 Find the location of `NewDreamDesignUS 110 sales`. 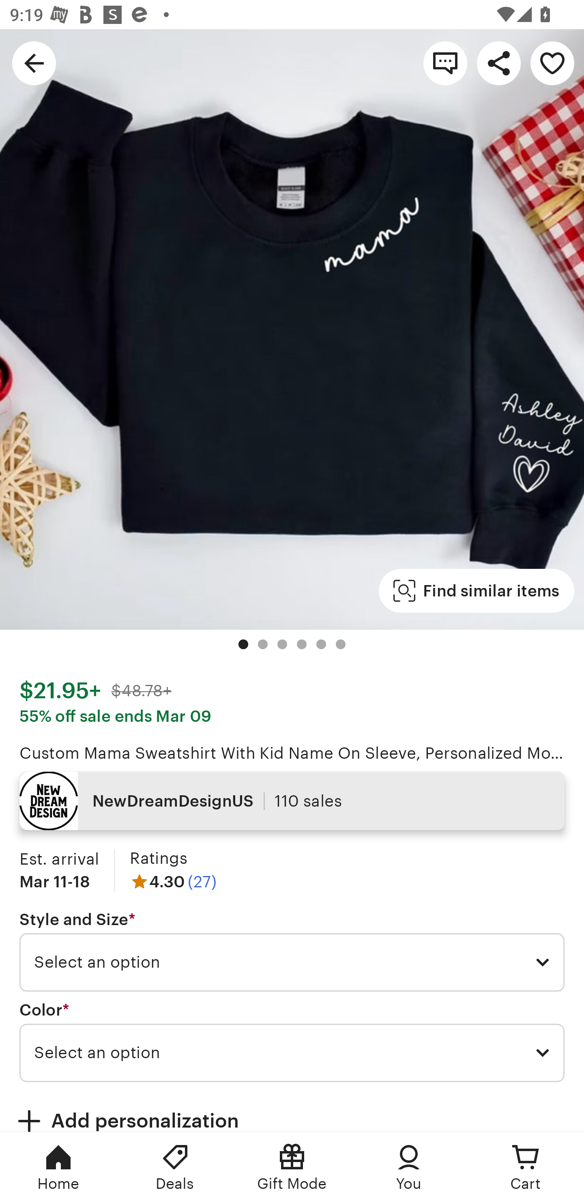

NewDreamDesignUS 110 sales is located at coordinates (292, 801).